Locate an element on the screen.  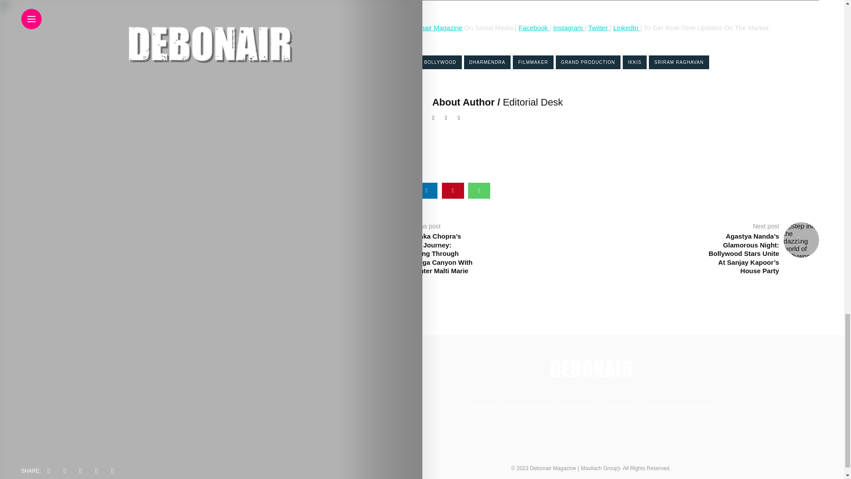
BOLLYWOOD is located at coordinates (440, 62).